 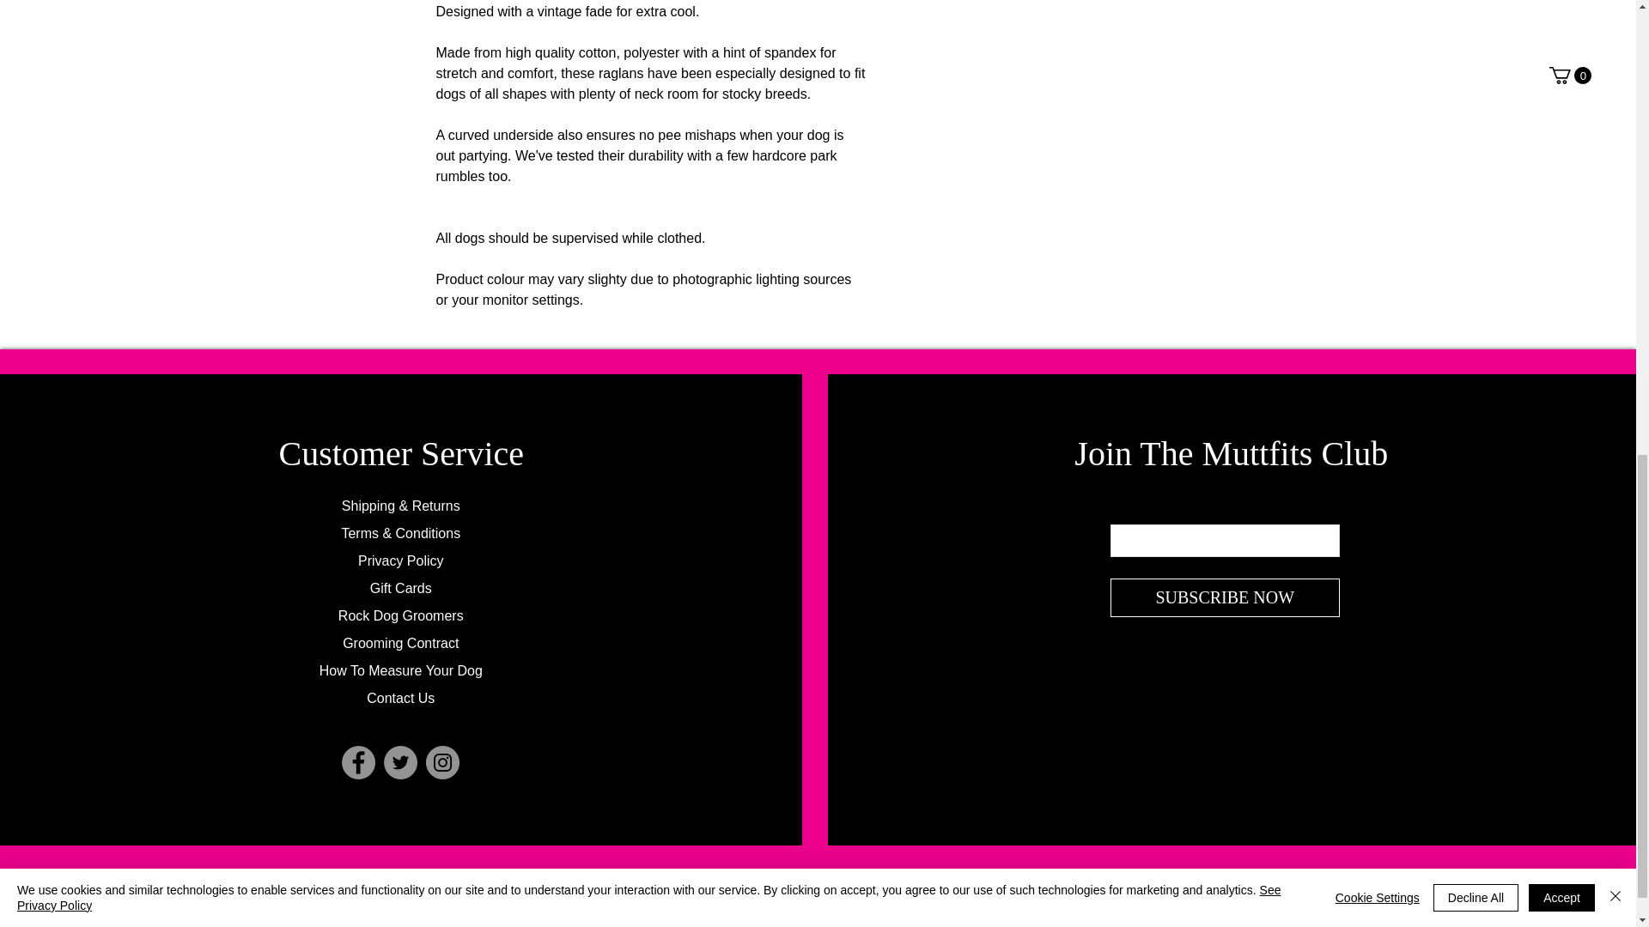 I want to click on Privacy Policy, so click(x=400, y=560).